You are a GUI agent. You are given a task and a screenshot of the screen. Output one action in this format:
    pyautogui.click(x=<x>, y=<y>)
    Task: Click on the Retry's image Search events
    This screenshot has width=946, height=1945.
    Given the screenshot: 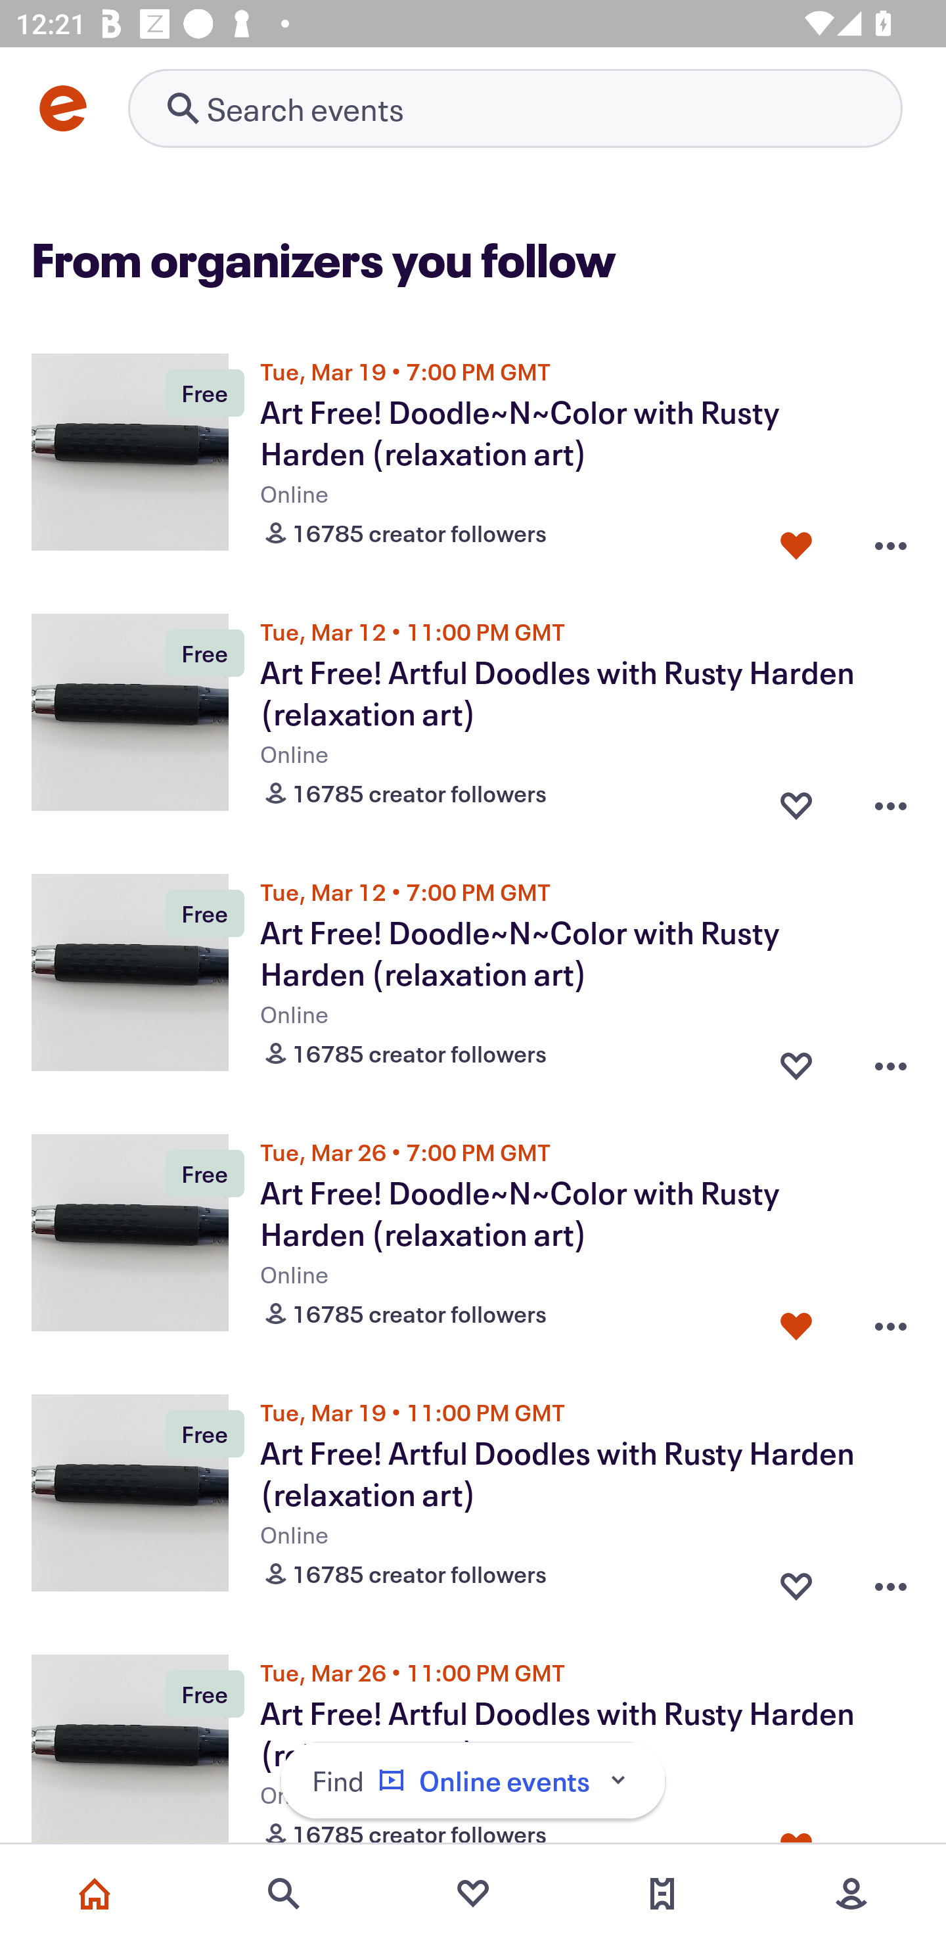 What is the action you would take?
    pyautogui.click(x=515, y=108)
    